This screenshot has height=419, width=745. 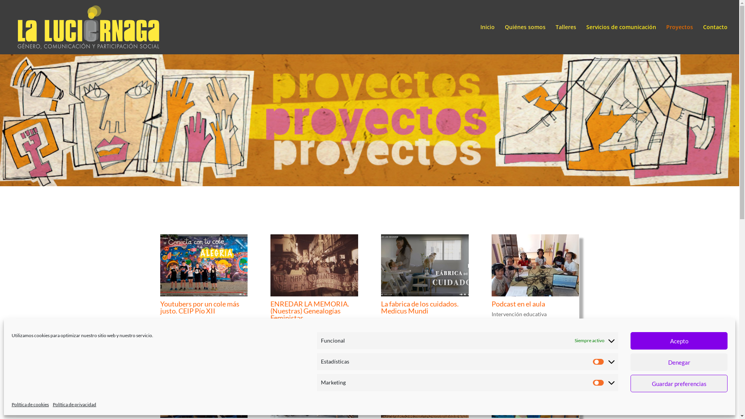 I want to click on Periodistas Escolares 3.0, so click(x=424, y=387).